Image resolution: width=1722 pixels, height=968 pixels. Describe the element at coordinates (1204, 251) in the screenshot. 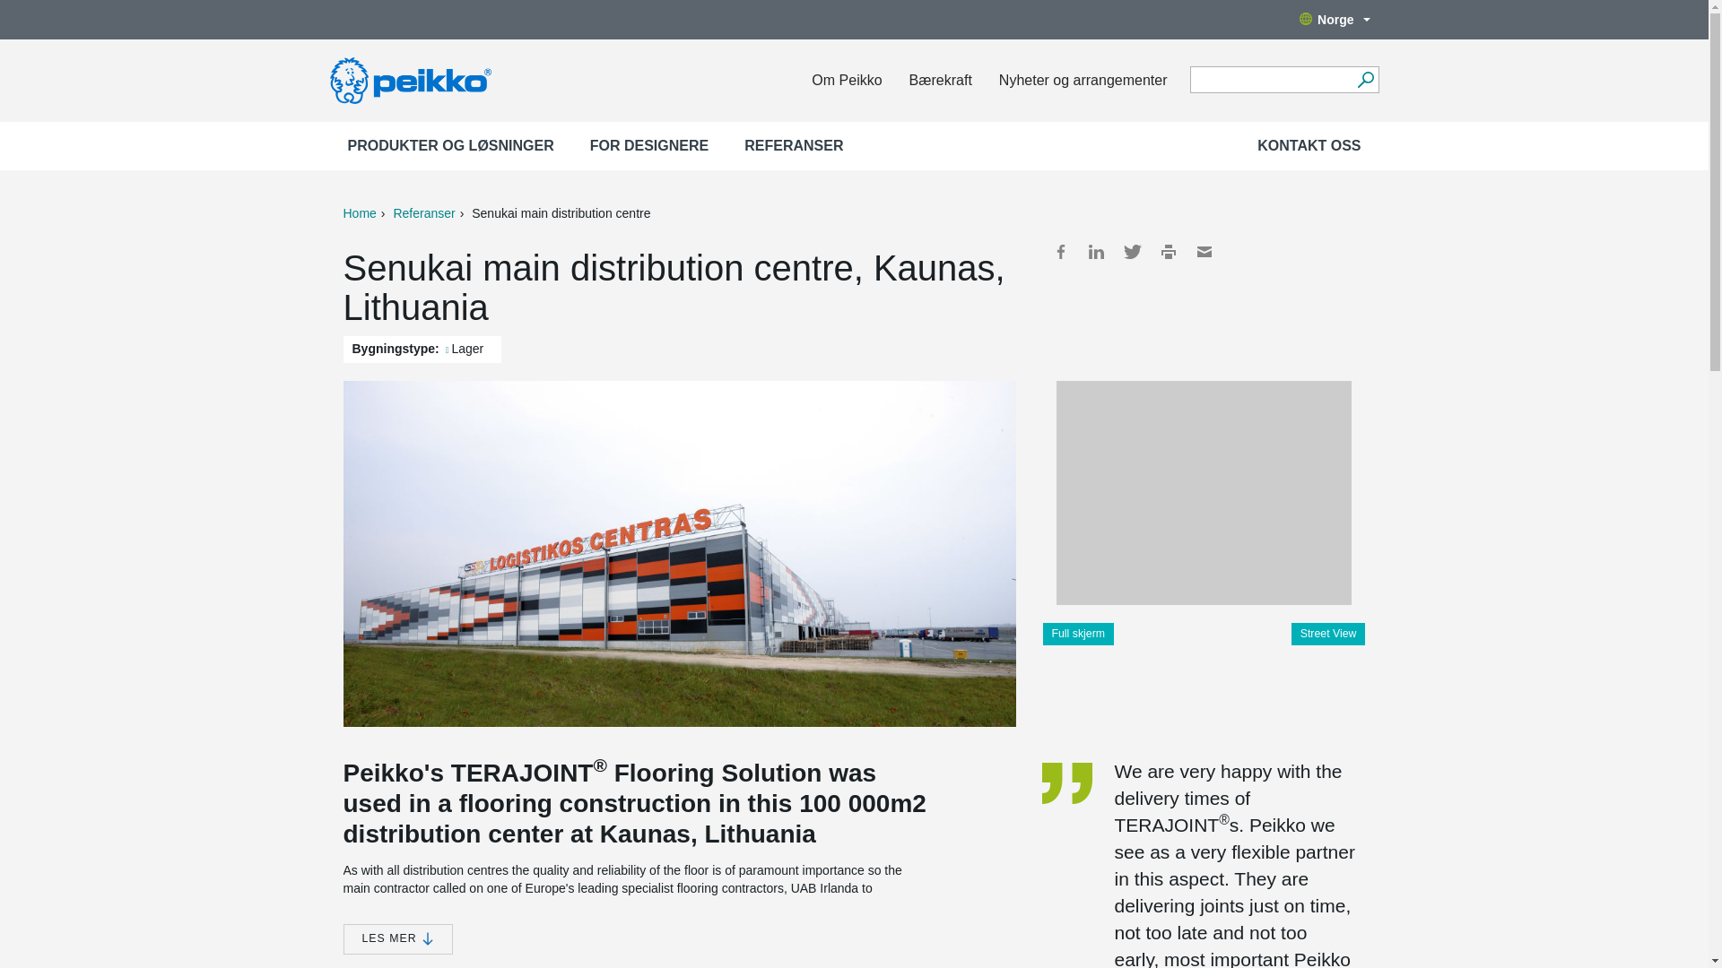

I see `Email link` at that location.